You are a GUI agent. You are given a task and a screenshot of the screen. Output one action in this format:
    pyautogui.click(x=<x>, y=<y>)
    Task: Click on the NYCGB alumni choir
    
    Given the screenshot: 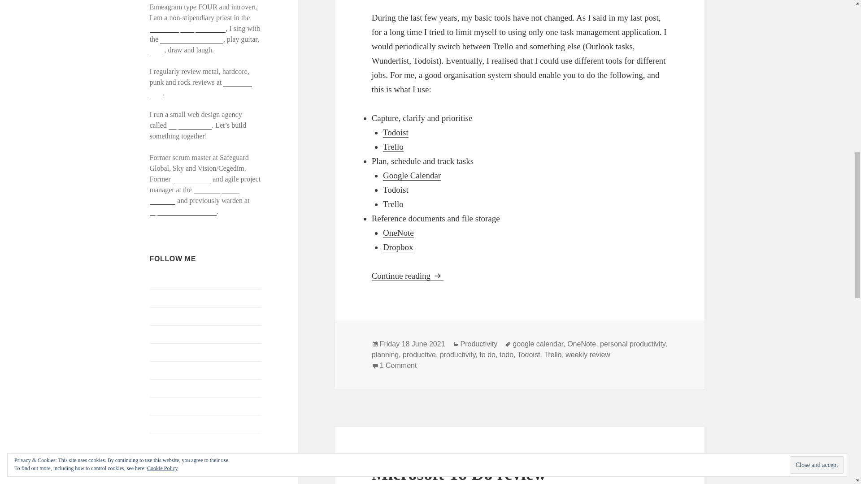 What is the action you would take?
    pyautogui.click(x=191, y=39)
    